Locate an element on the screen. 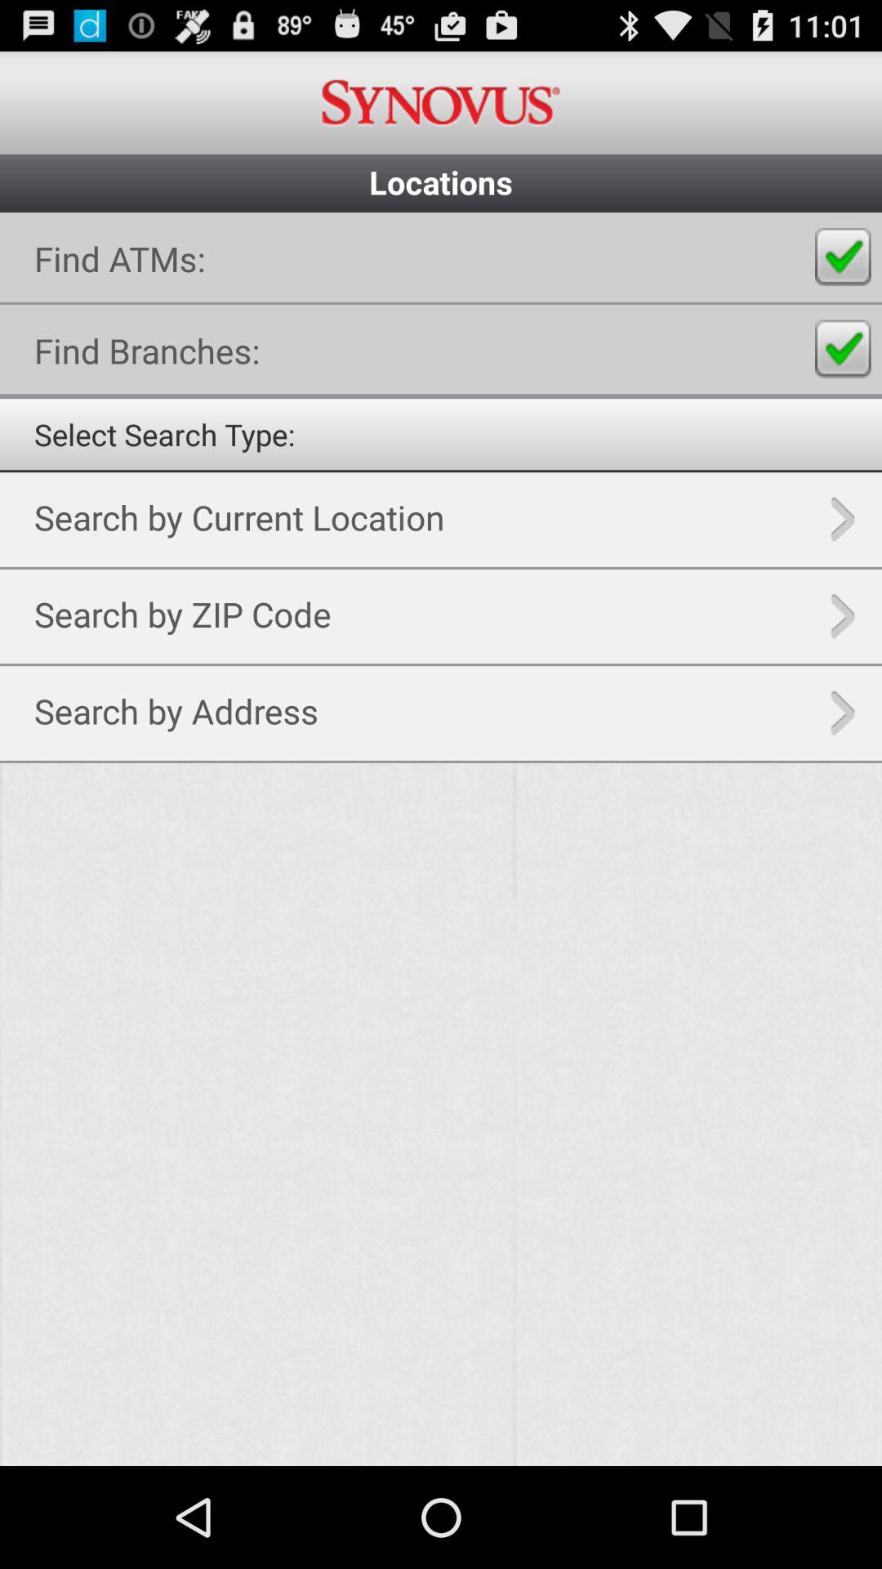 This screenshot has height=1569, width=882. uncheck option is located at coordinates (843, 257).